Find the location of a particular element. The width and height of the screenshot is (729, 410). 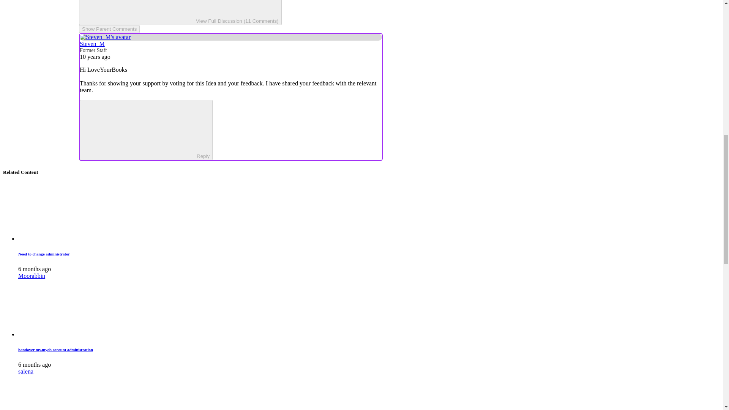

salena is located at coordinates (26, 371).